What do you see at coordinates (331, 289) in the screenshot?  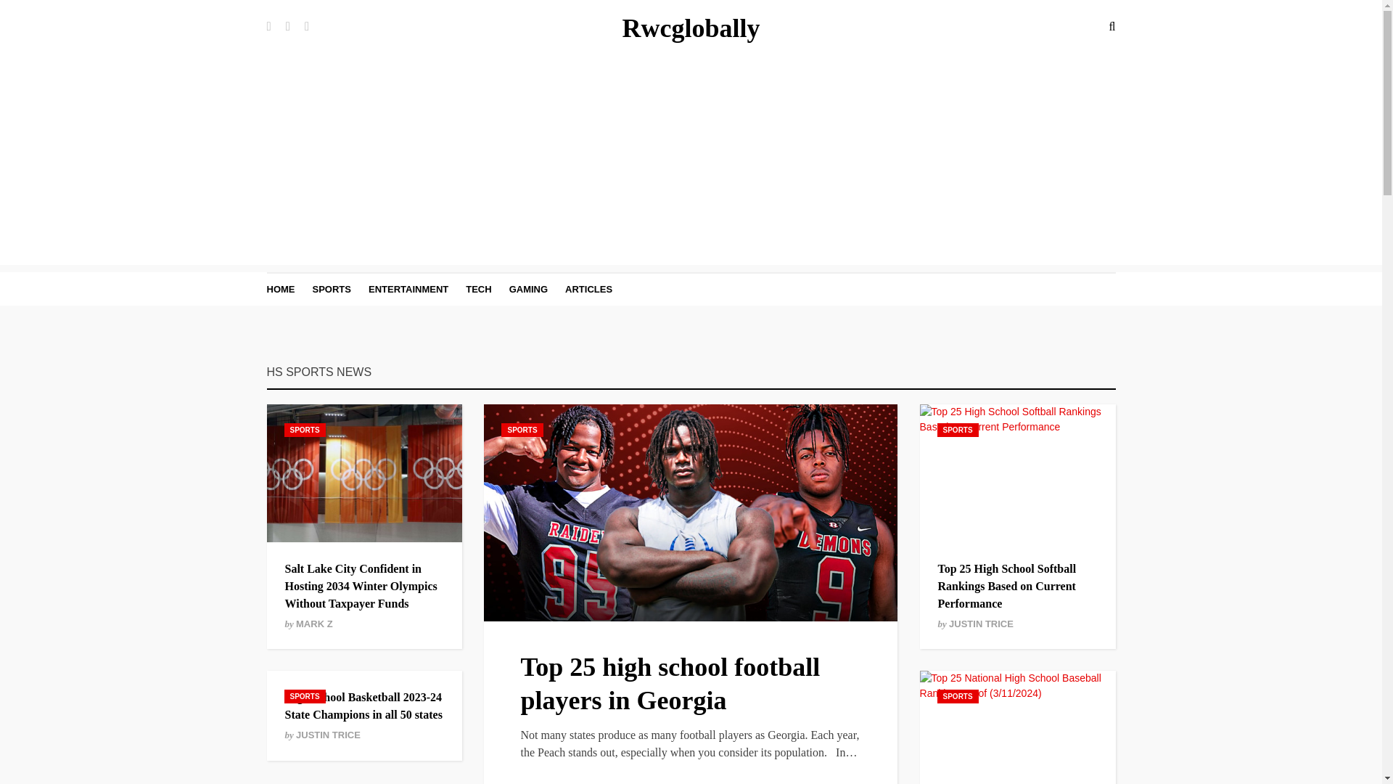 I see `SPORTS` at bounding box center [331, 289].